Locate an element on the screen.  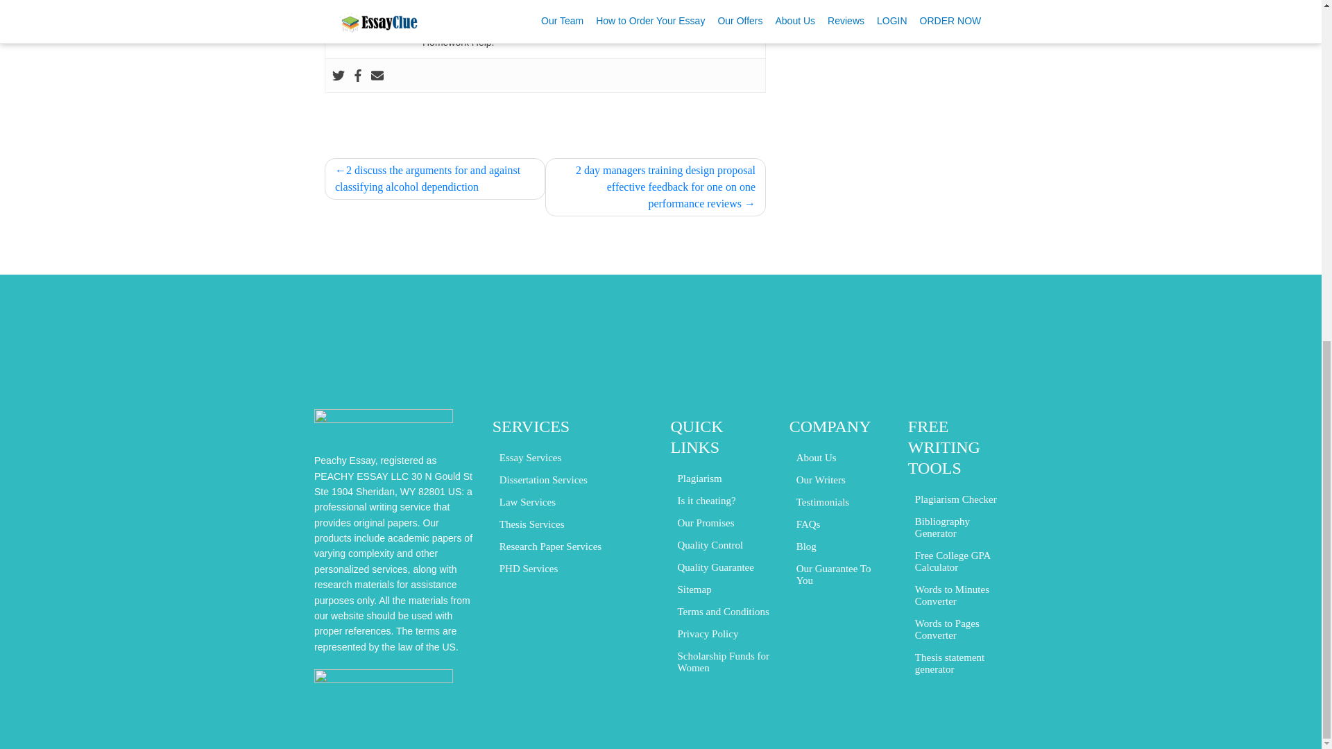
Twitter is located at coordinates (339, 75).